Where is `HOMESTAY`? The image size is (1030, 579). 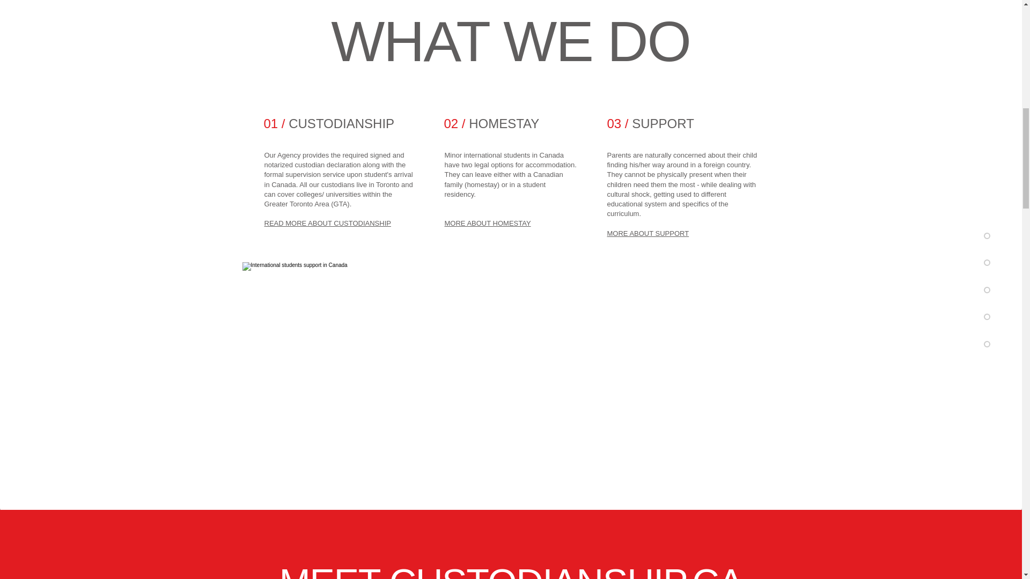
HOMESTAY is located at coordinates (503, 123).